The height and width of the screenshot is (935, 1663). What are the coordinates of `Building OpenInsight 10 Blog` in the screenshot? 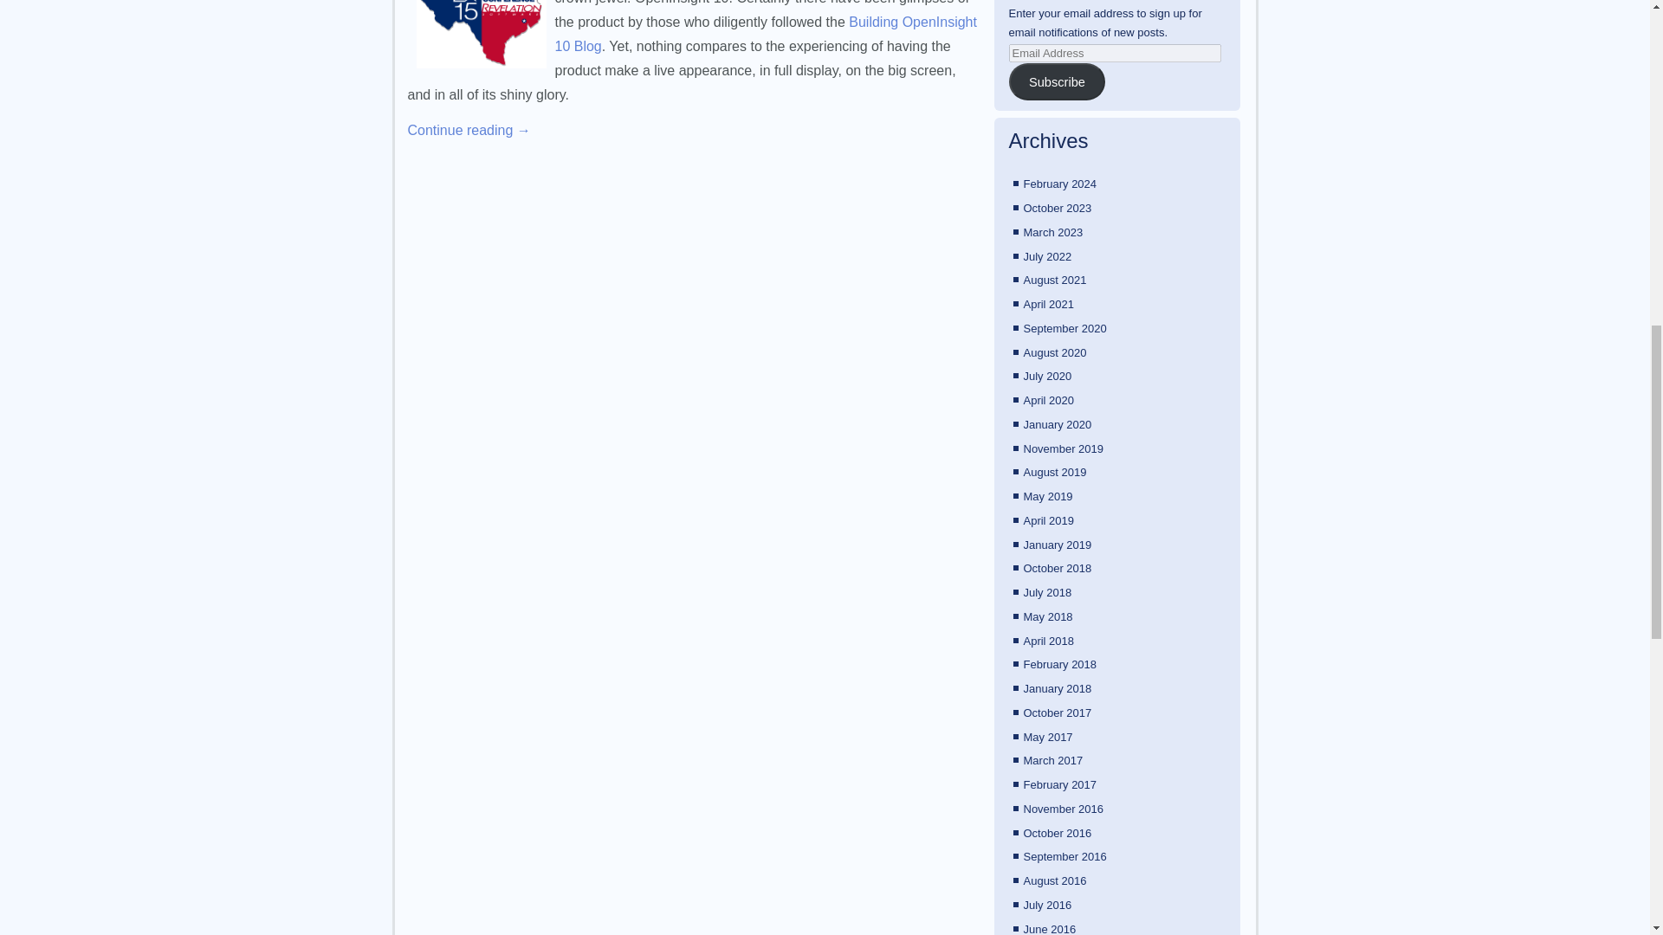 It's located at (765, 34).